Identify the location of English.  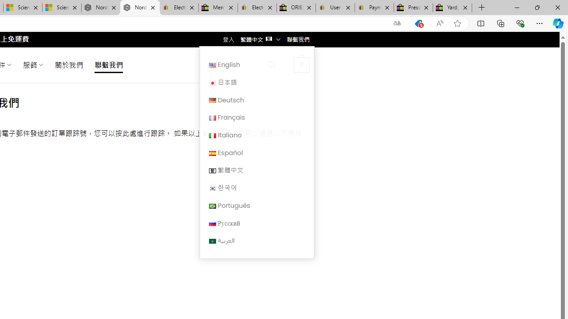
(212, 65).